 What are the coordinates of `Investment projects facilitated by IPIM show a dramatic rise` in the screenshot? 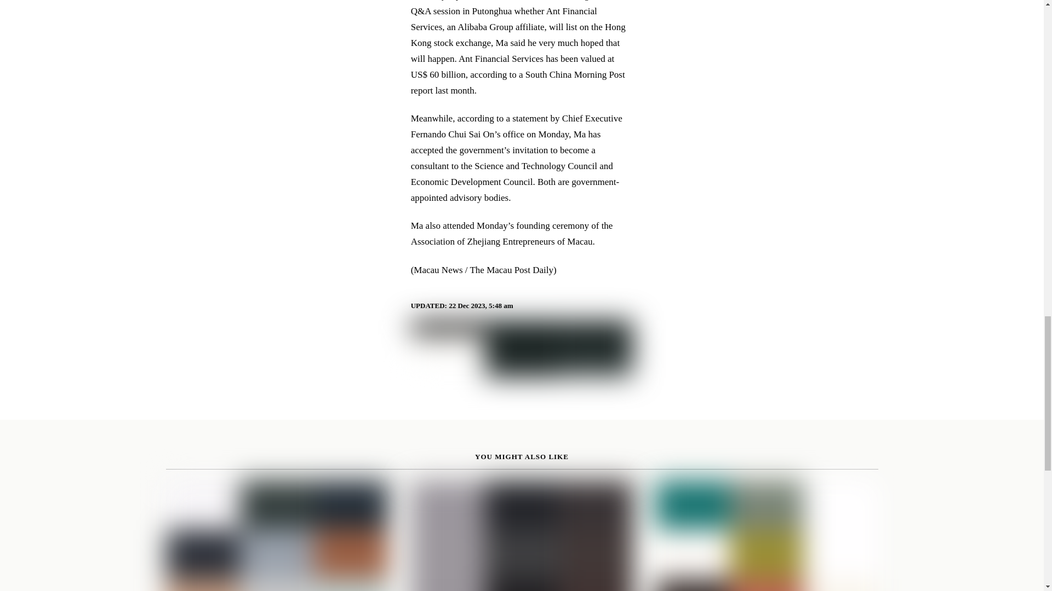 It's located at (276, 536).